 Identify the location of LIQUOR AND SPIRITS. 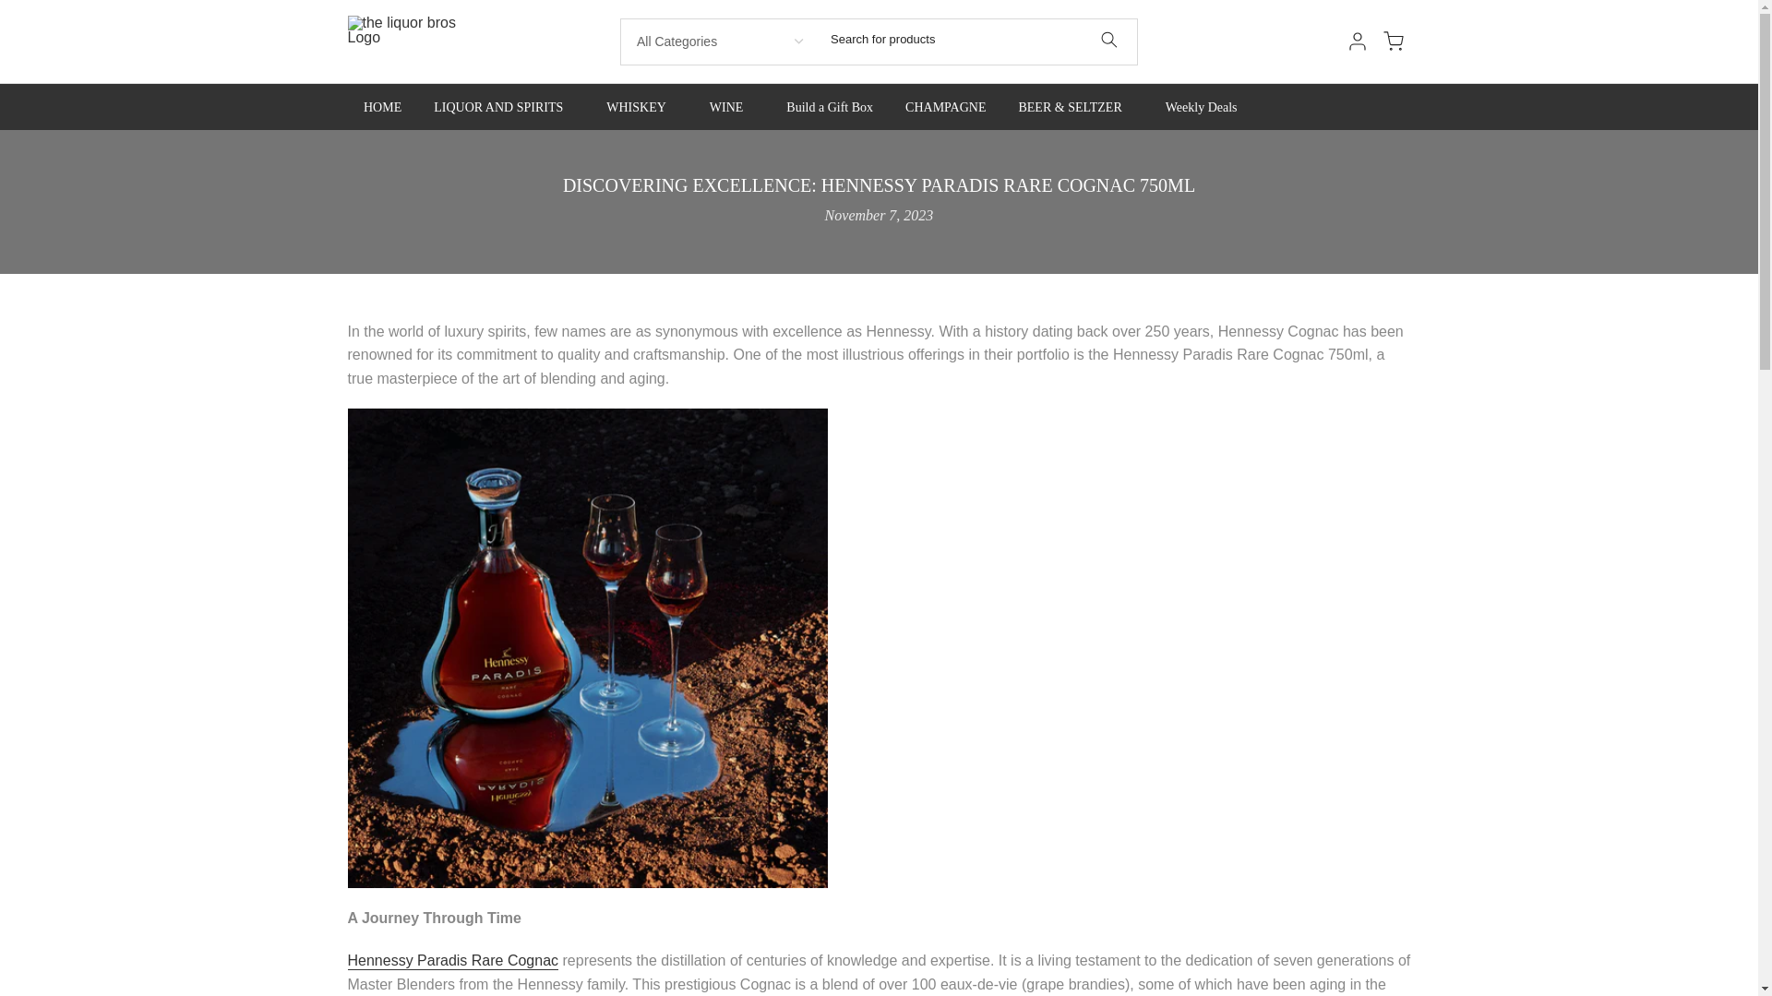
(504, 107).